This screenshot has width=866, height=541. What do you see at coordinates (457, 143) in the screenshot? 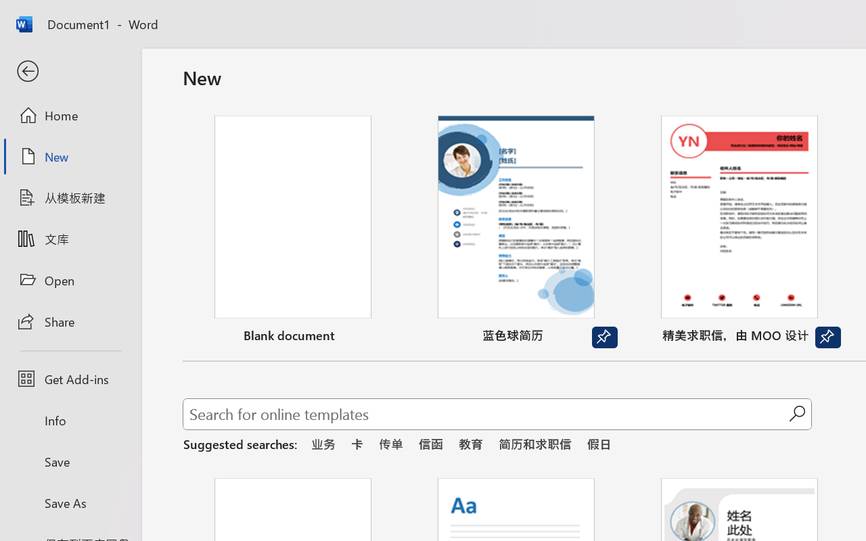
I see `Phone` at bounding box center [457, 143].